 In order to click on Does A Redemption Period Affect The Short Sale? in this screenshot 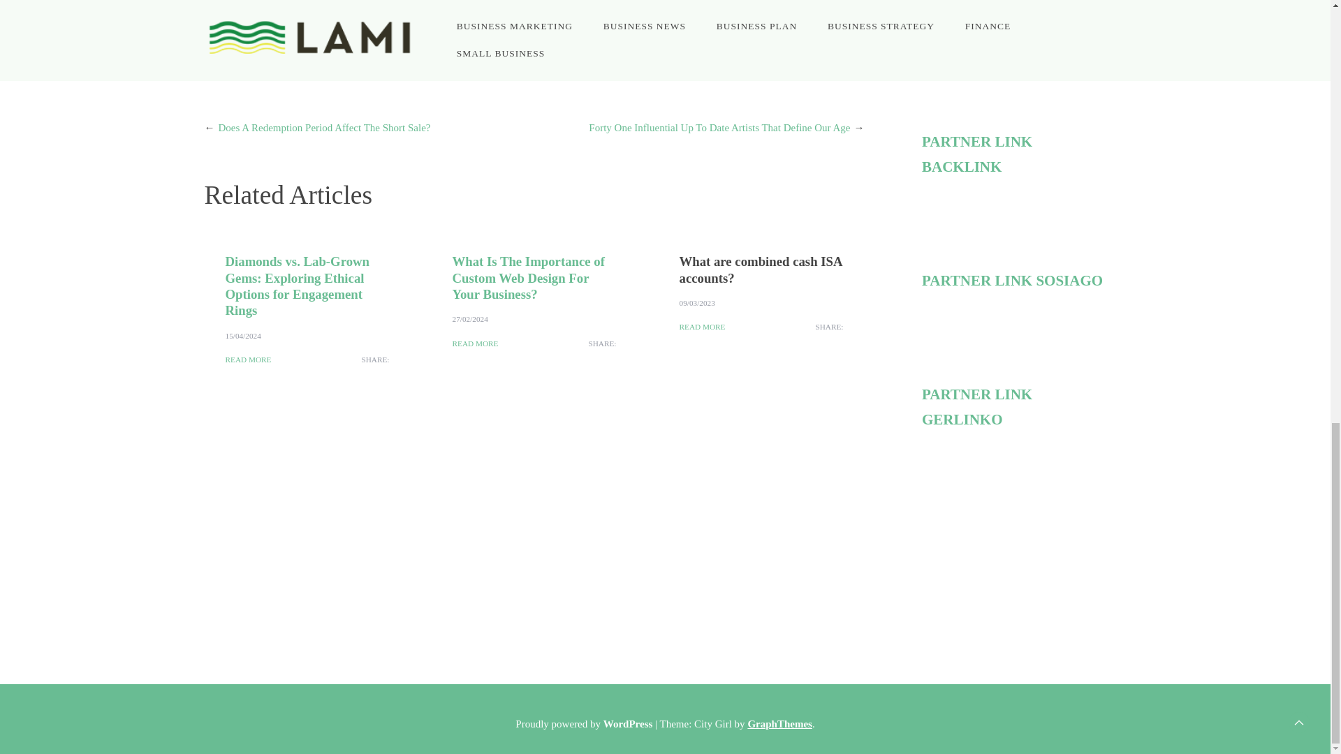, I will do `click(324, 127)`.